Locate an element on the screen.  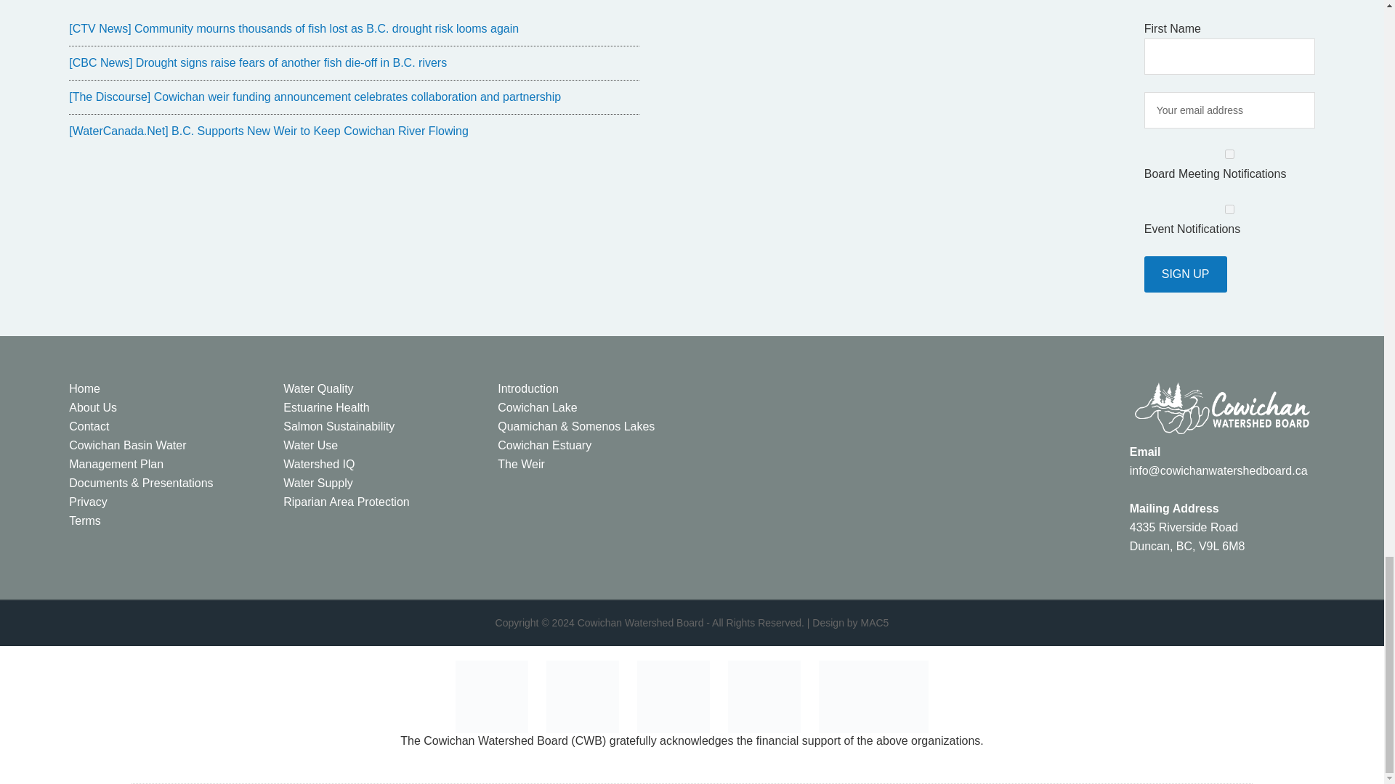
Event Notifications is located at coordinates (1229, 209).